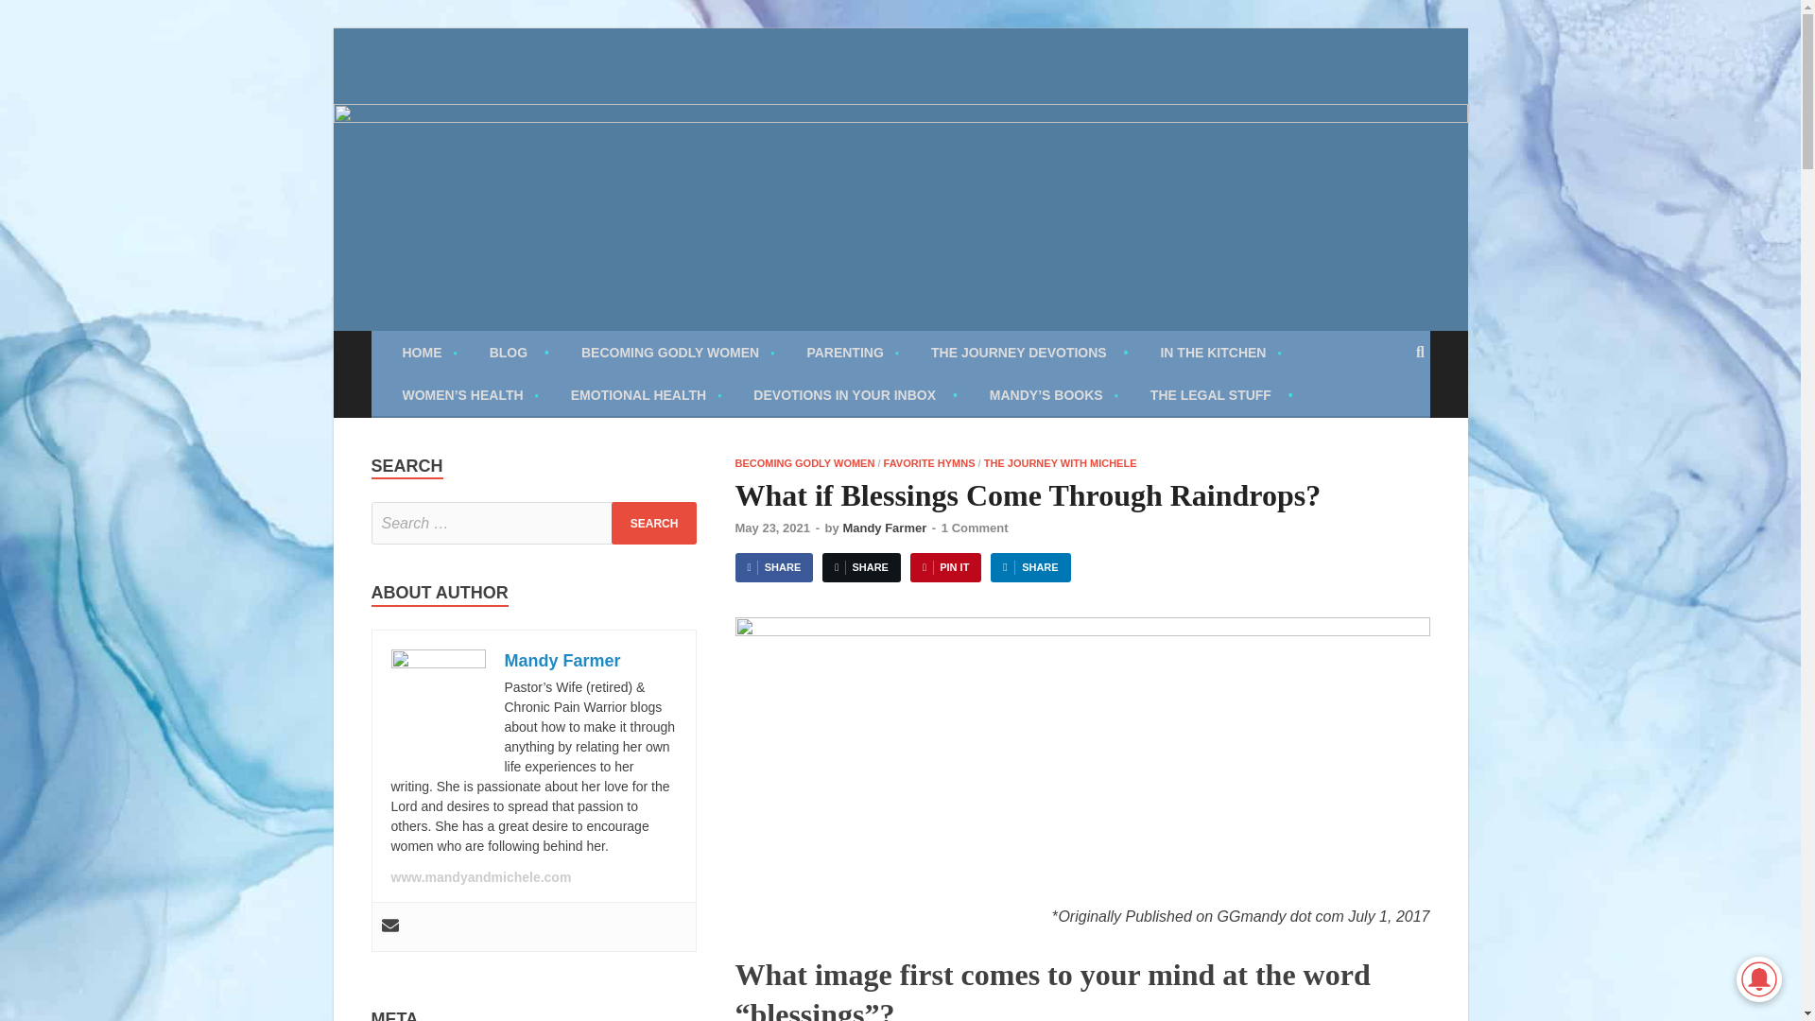  Describe the element at coordinates (541, 91) in the screenshot. I see `Mandy and Michele` at that location.